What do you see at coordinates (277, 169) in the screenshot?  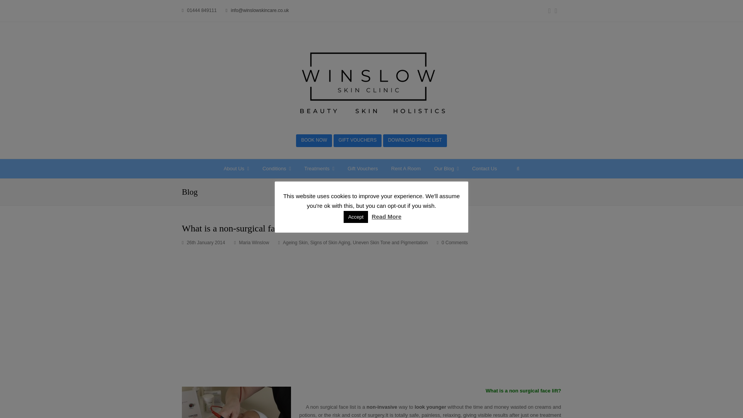 I see `Conditions` at bounding box center [277, 169].